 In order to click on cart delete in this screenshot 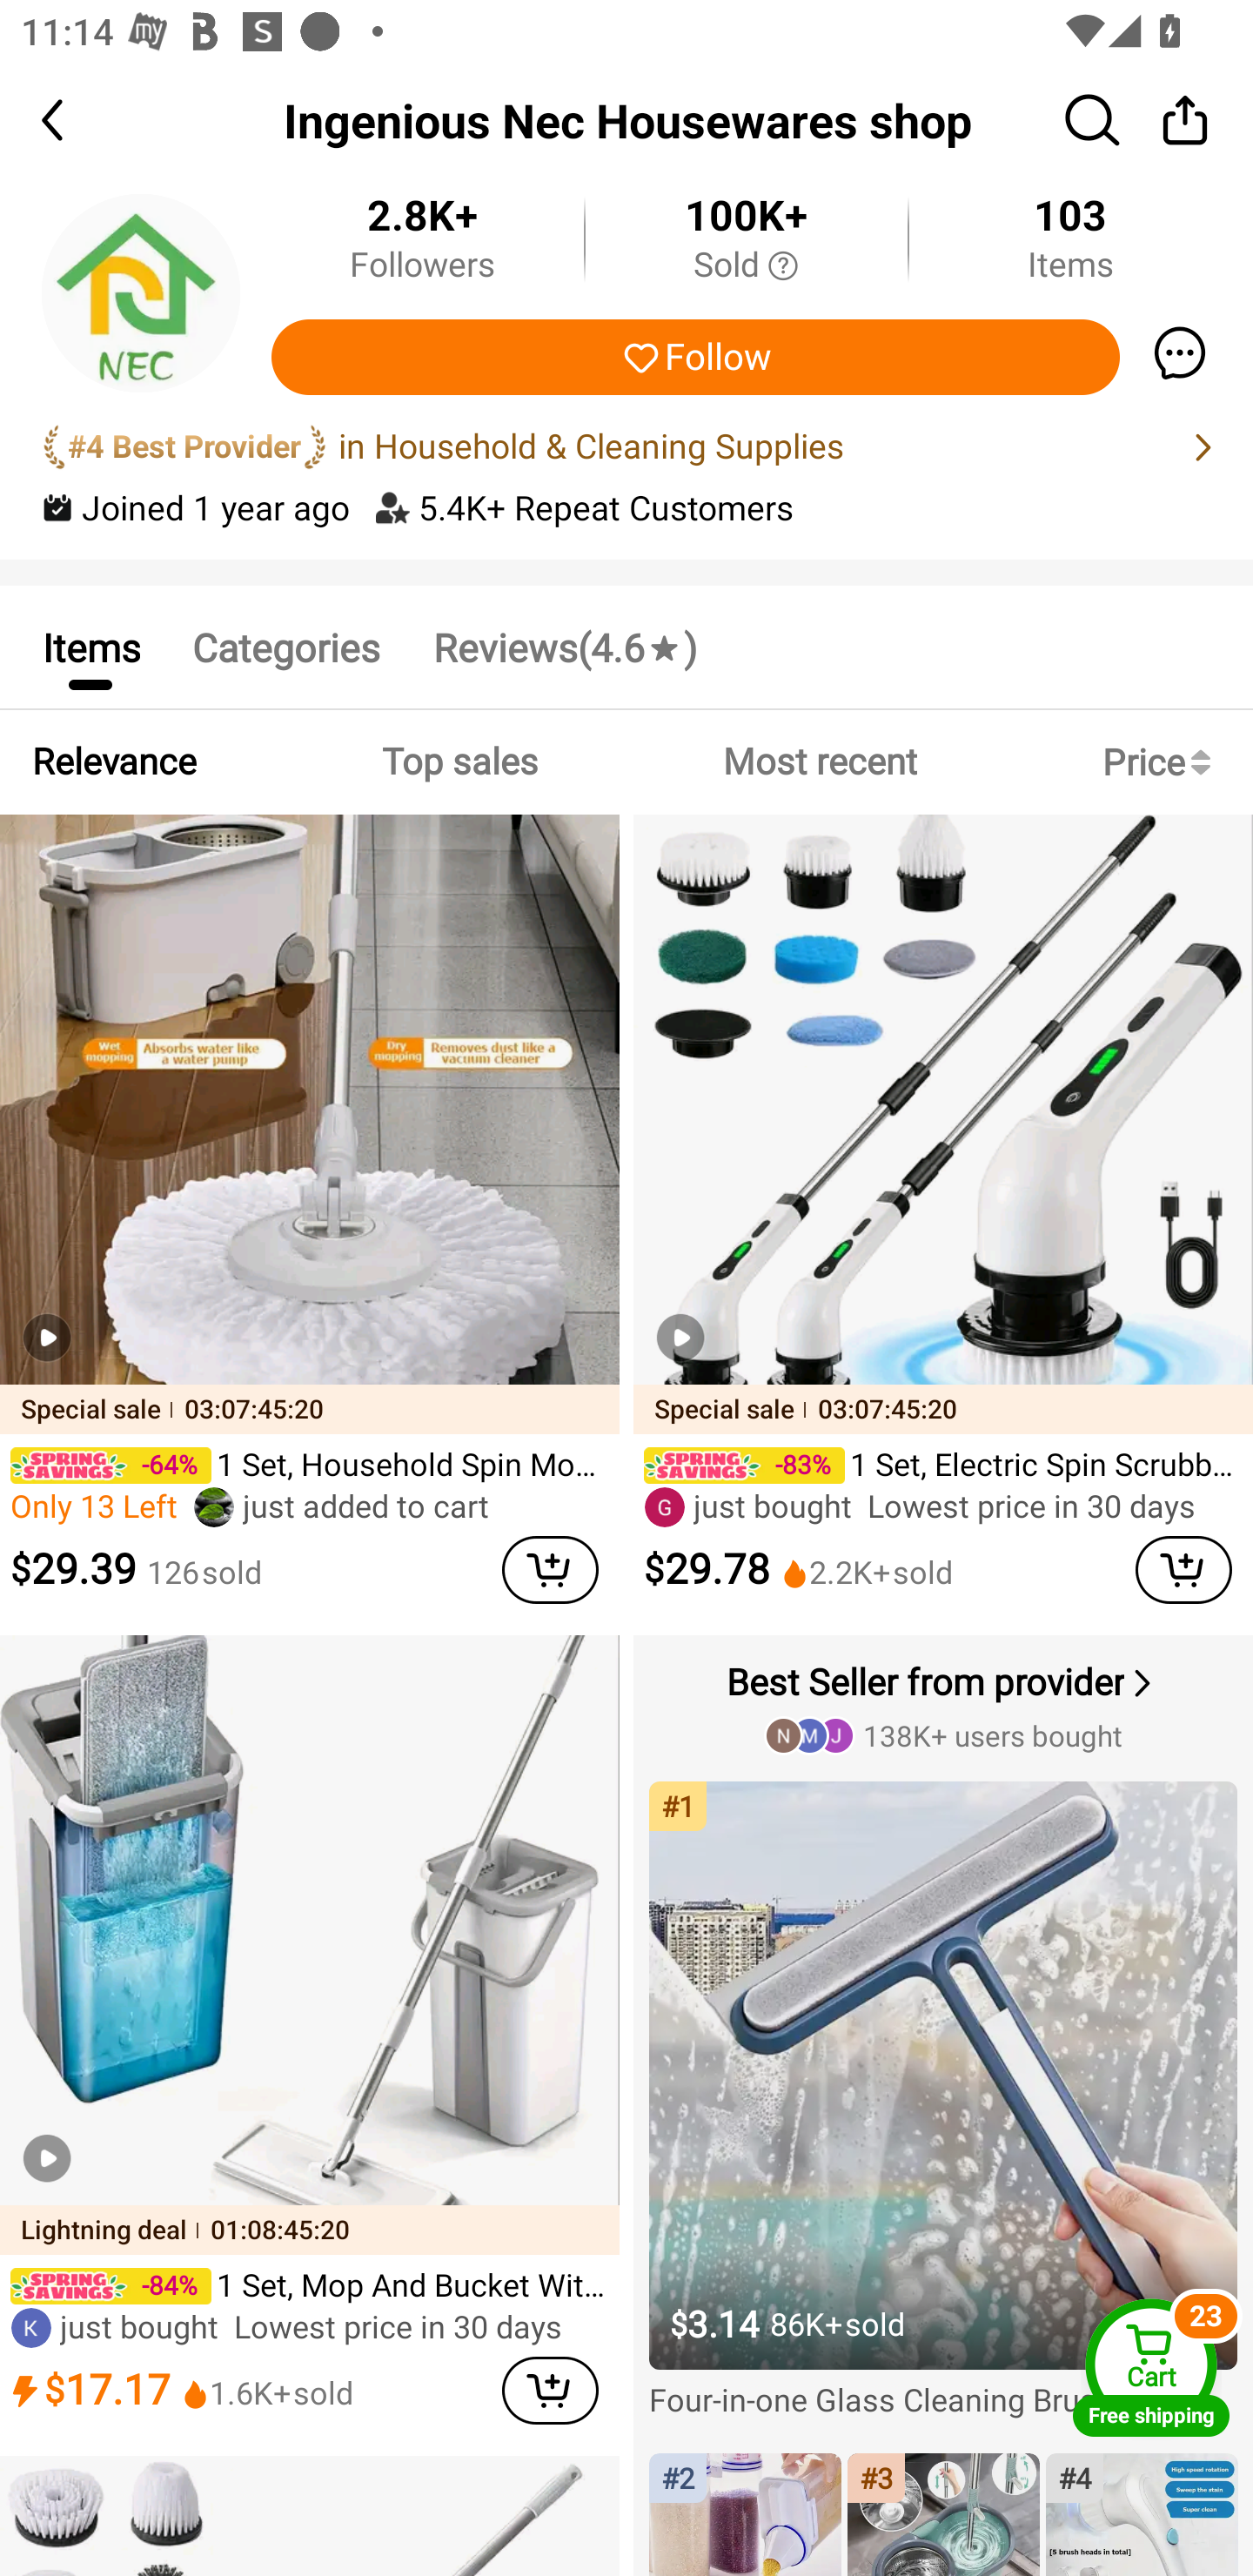, I will do `click(1183, 1570)`.